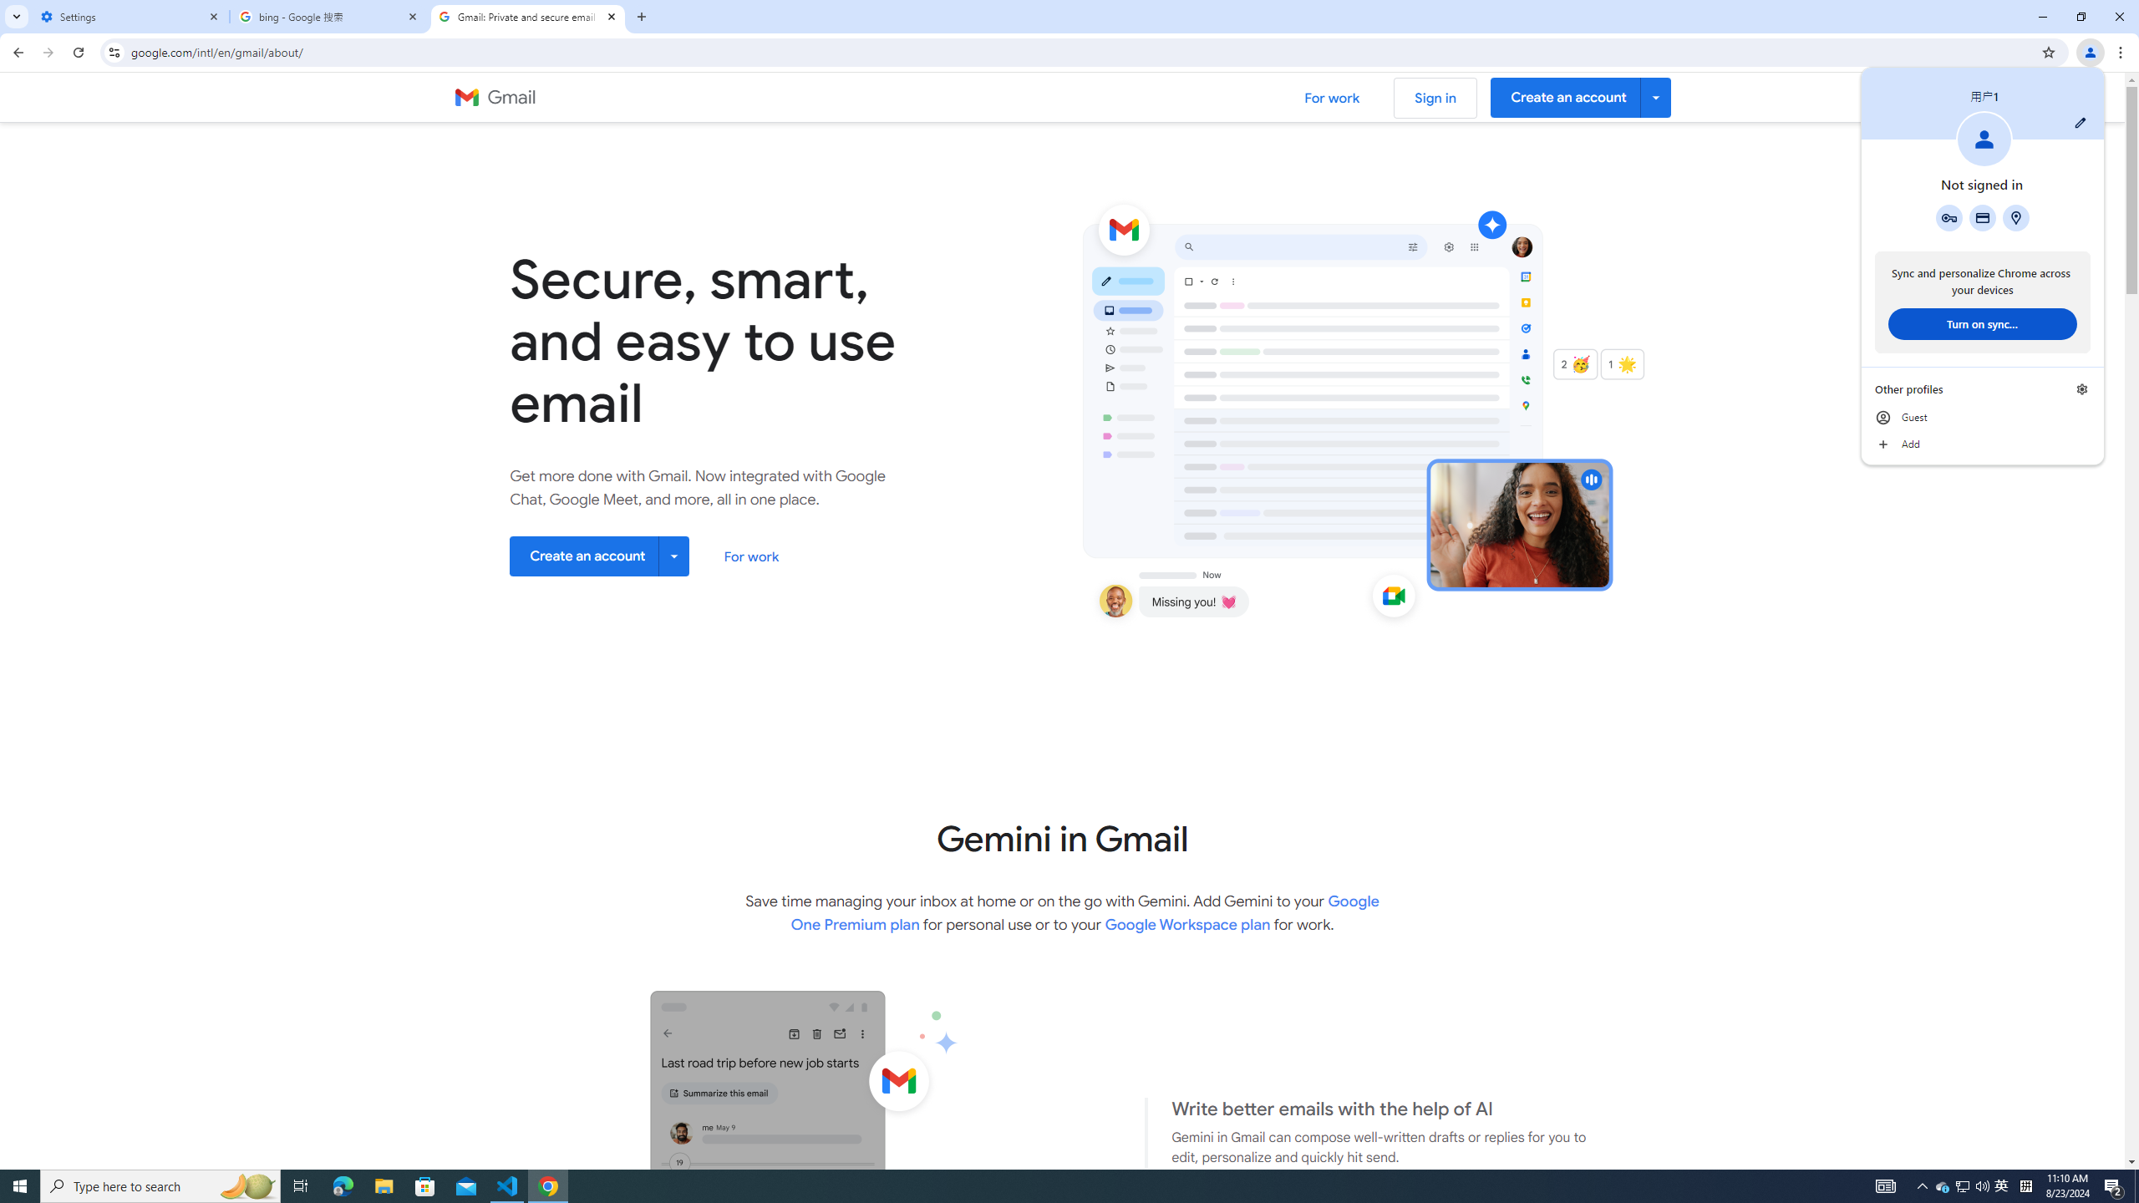 The height and width of the screenshot is (1203, 2139). What do you see at coordinates (600, 555) in the screenshot?
I see `Create an account` at bounding box center [600, 555].